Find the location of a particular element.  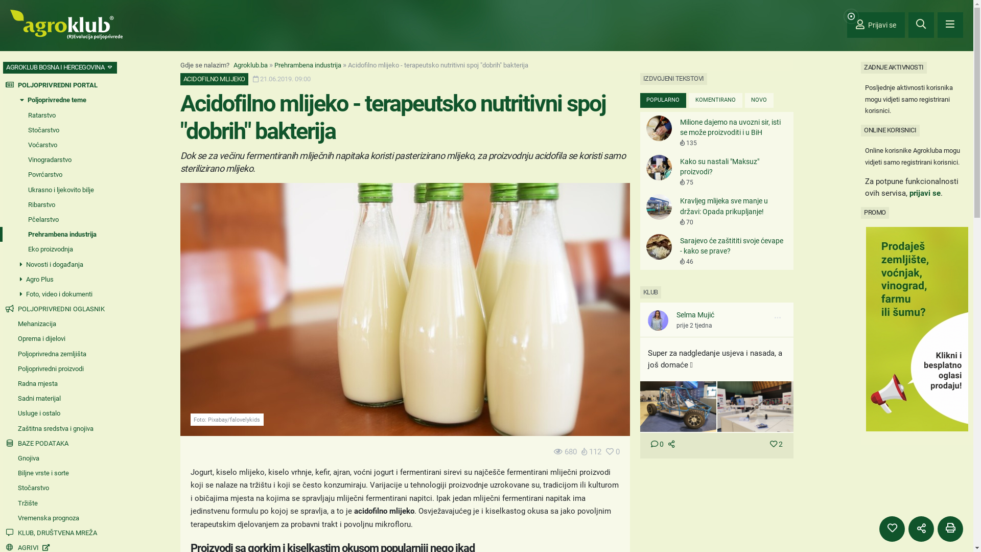

Agro Plus is located at coordinates (55, 279).